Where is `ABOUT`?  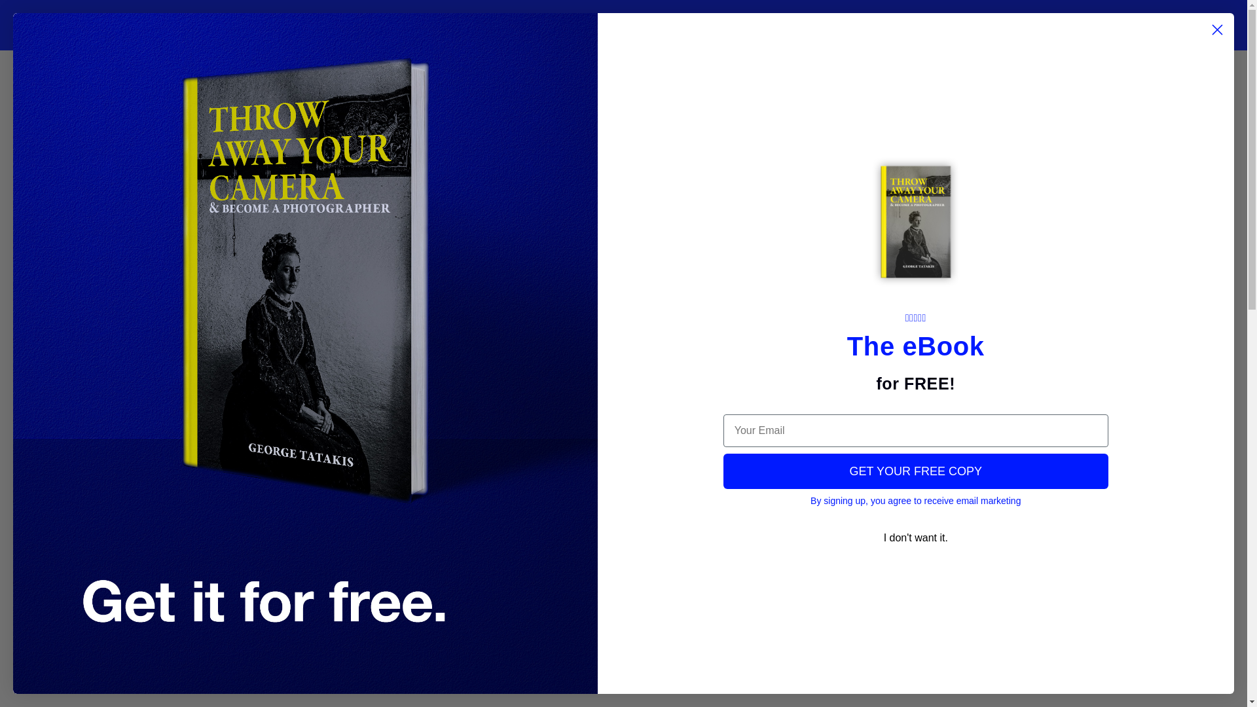
ABOUT is located at coordinates (477, 25).